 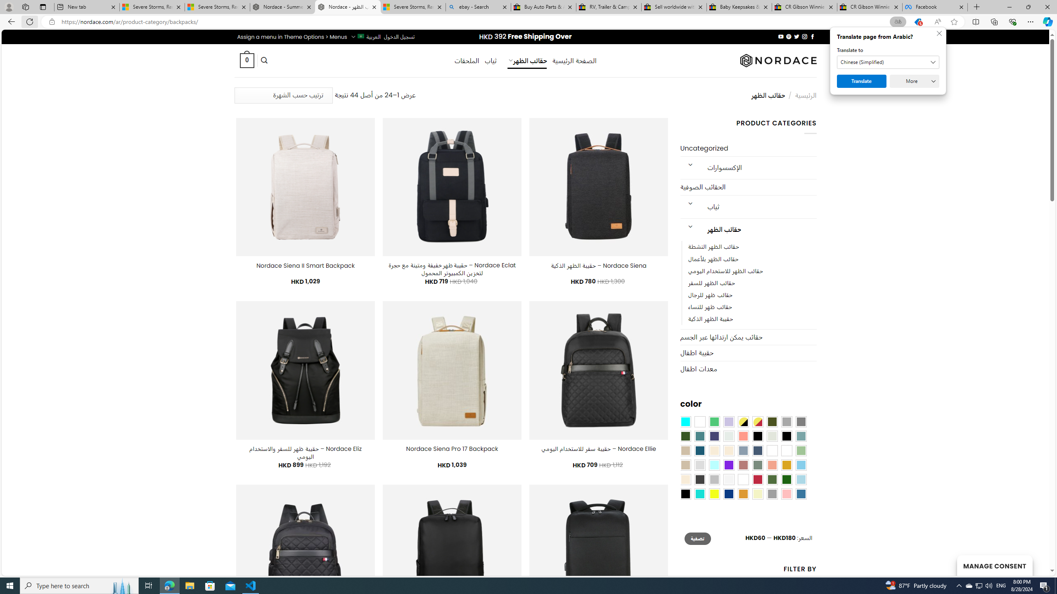 I want to click on Translate to, so click(x=888, y=62).